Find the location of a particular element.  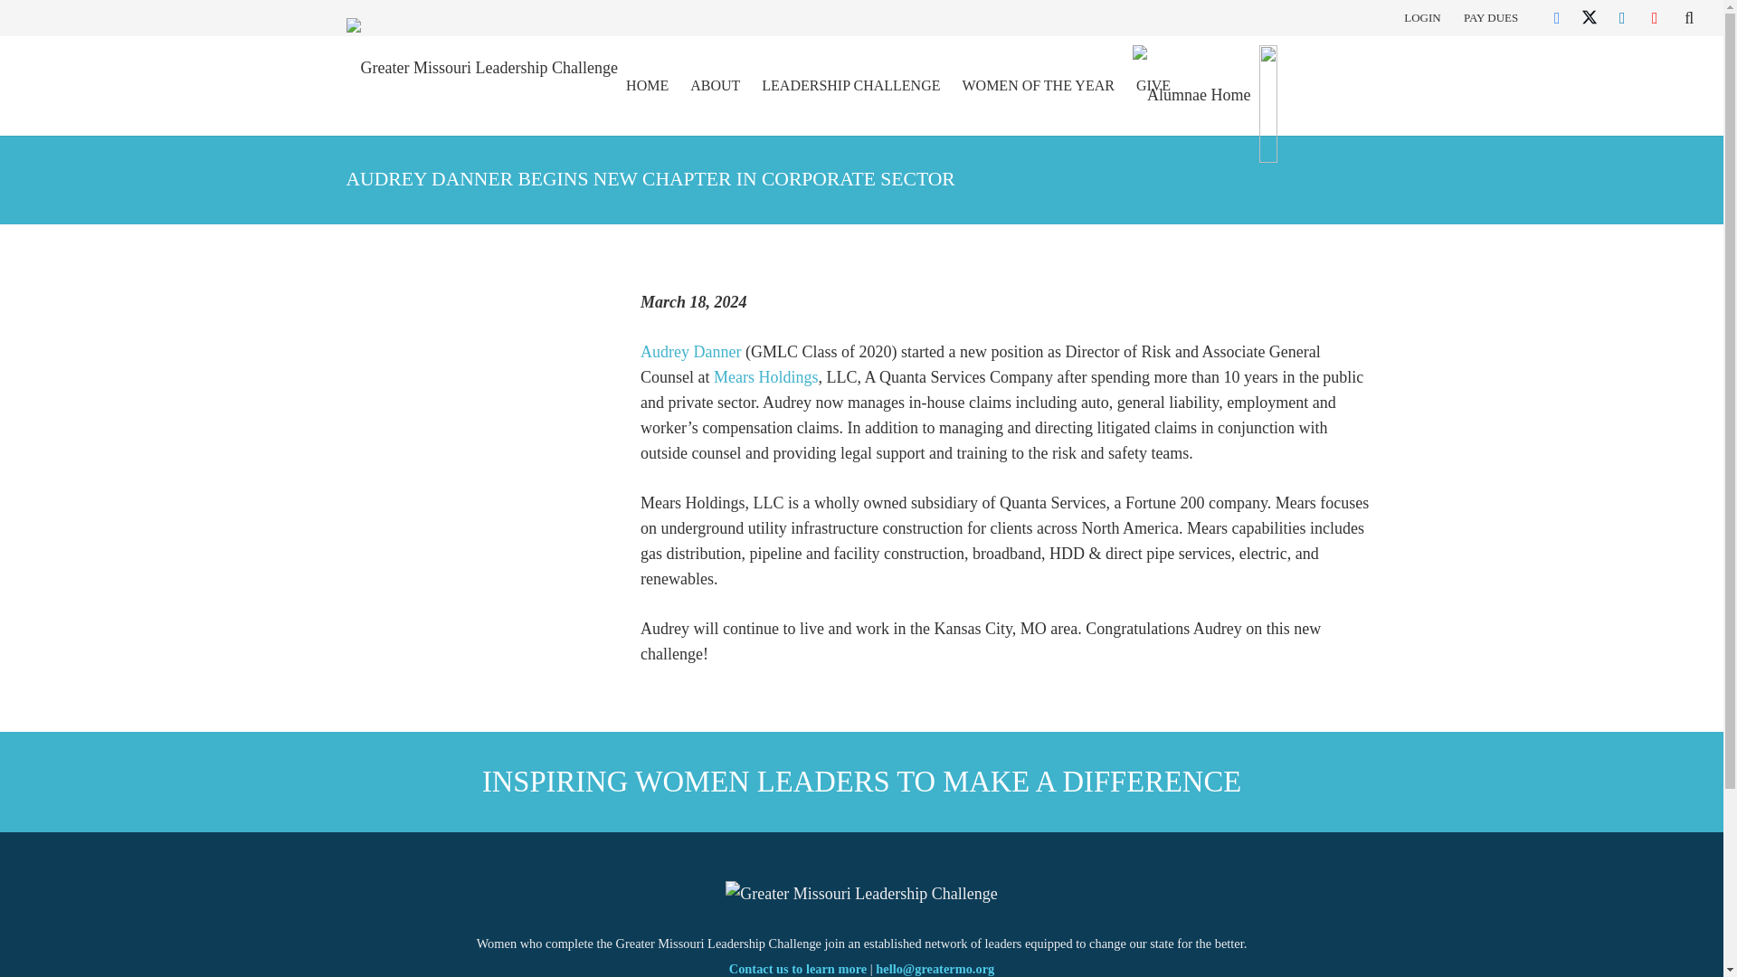

LinkedIn is located at coordinates (1621, 18).